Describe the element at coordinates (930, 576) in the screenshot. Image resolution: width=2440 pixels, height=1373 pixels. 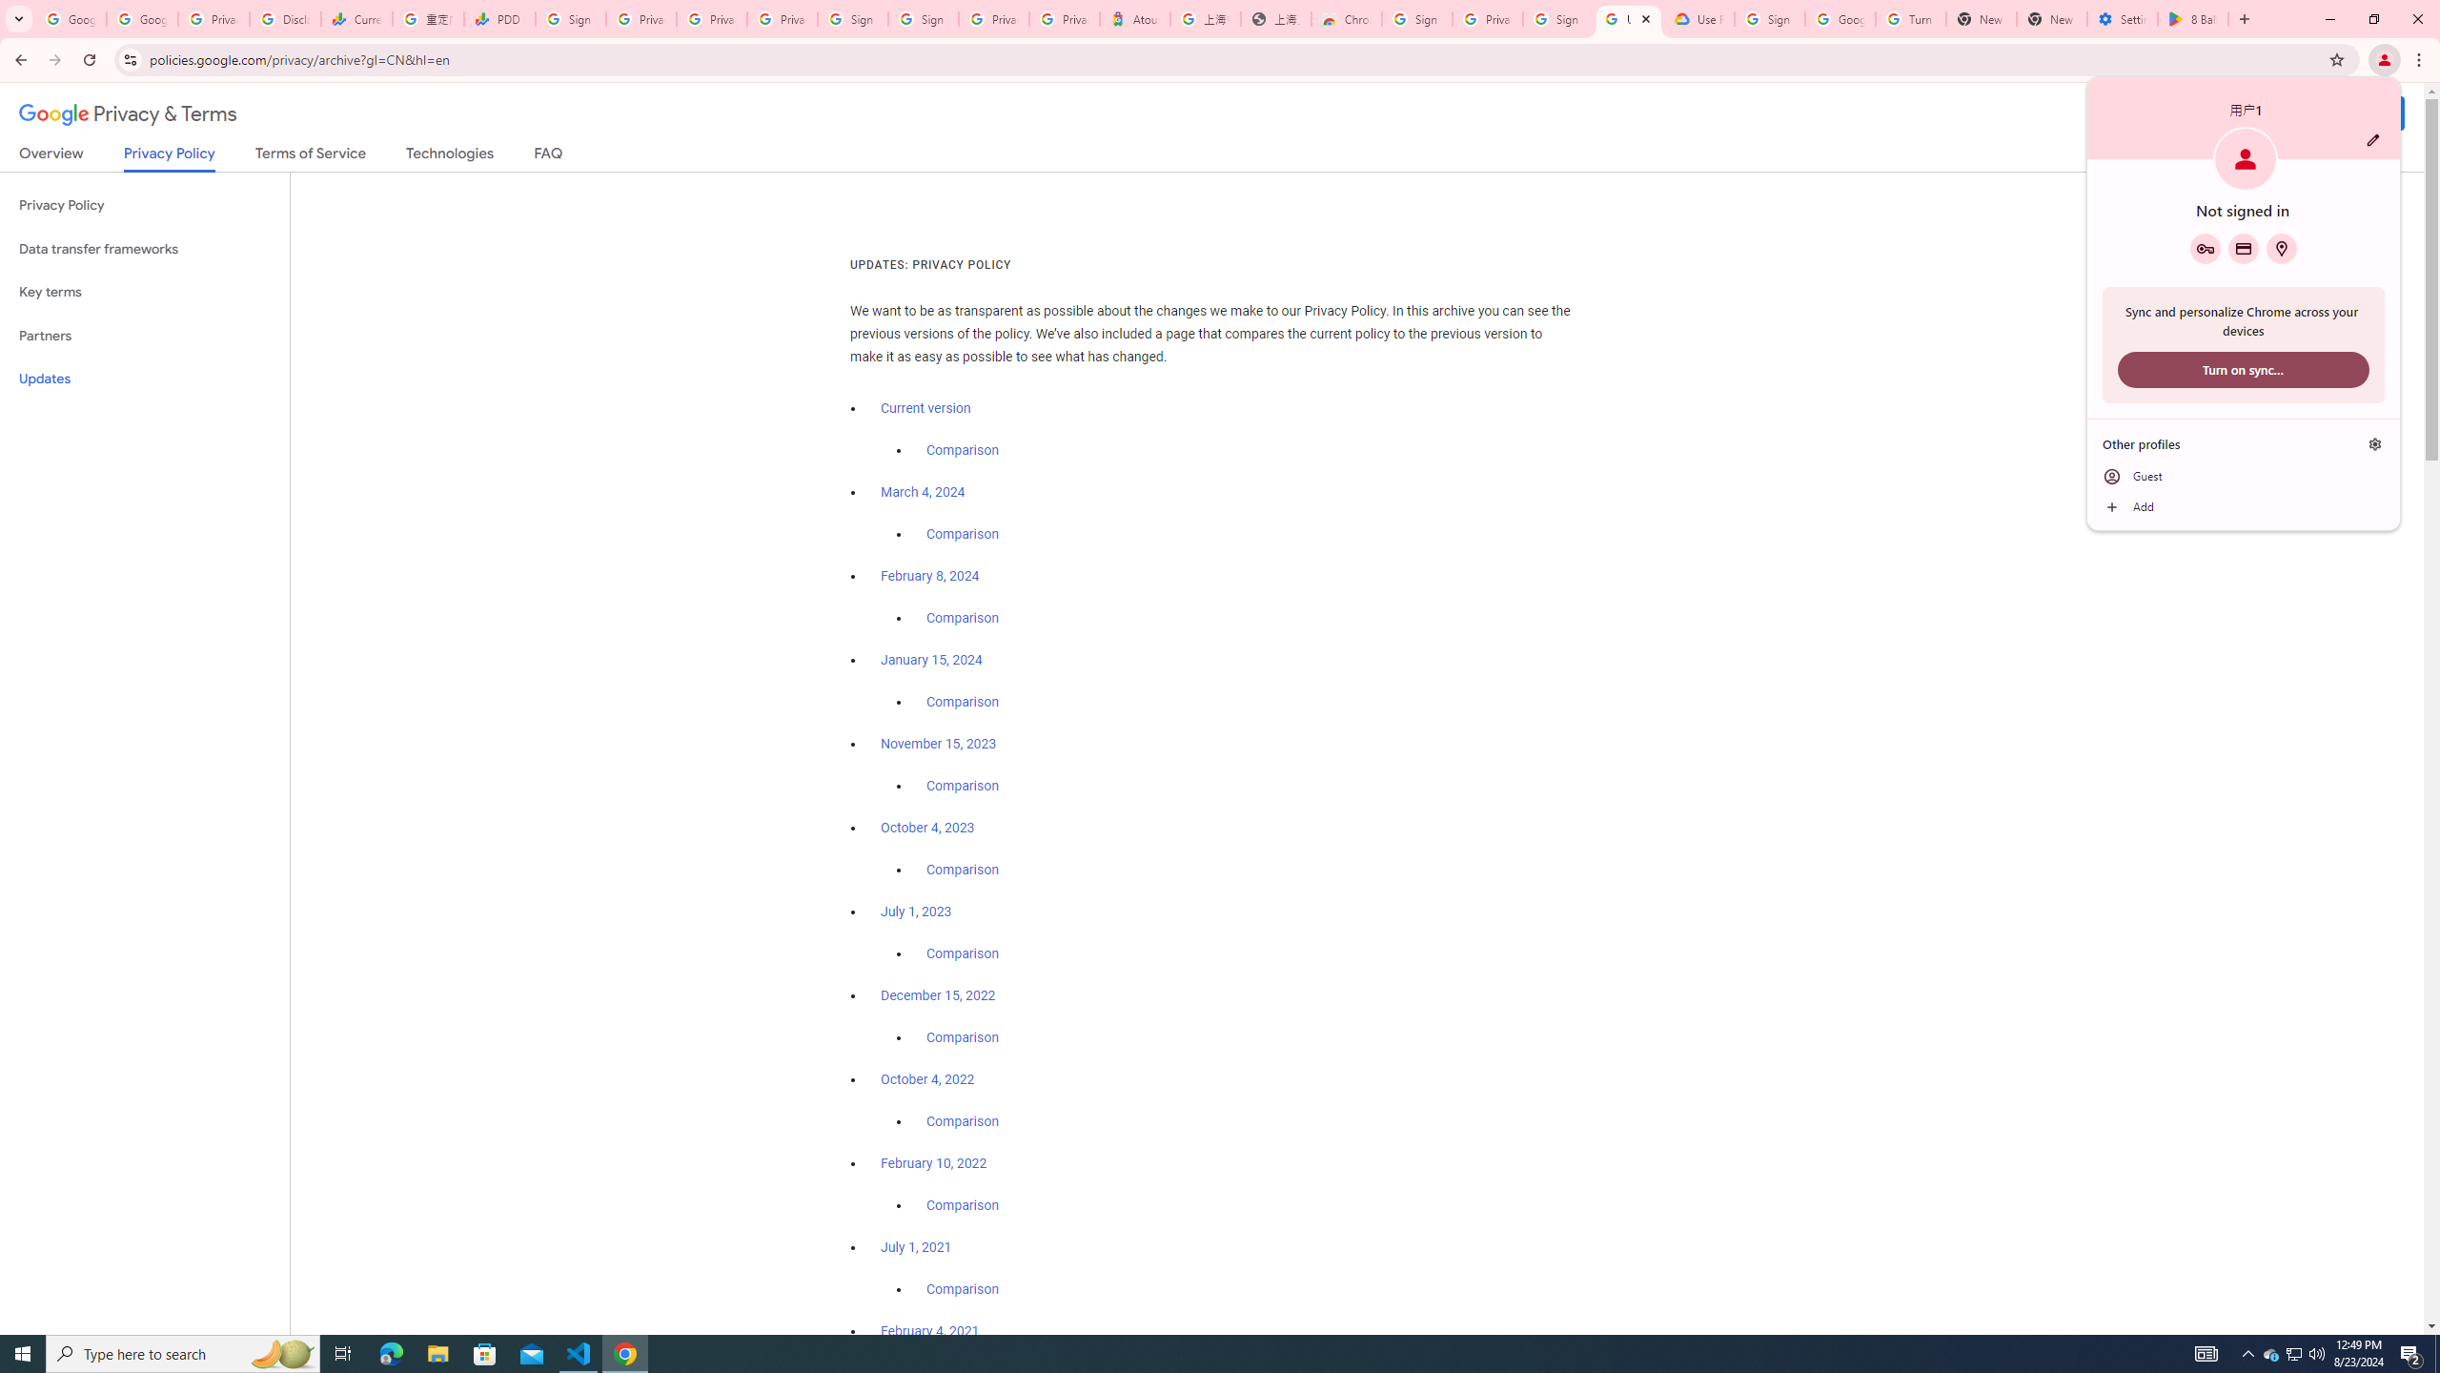
I see `February 8, 2024` at that location.